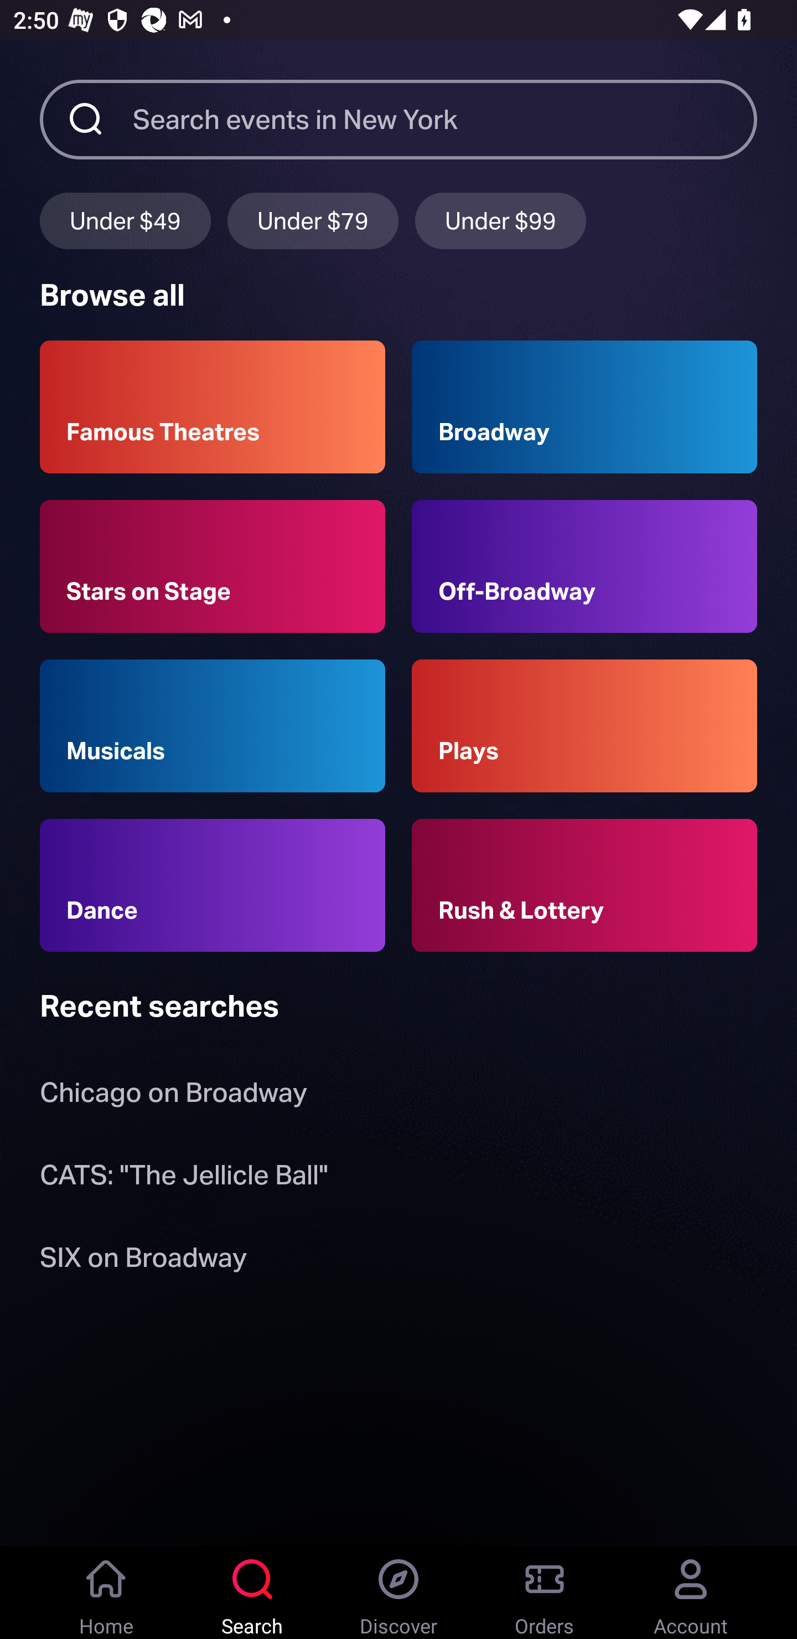  I want to click on Broadway, so click(584, 407).